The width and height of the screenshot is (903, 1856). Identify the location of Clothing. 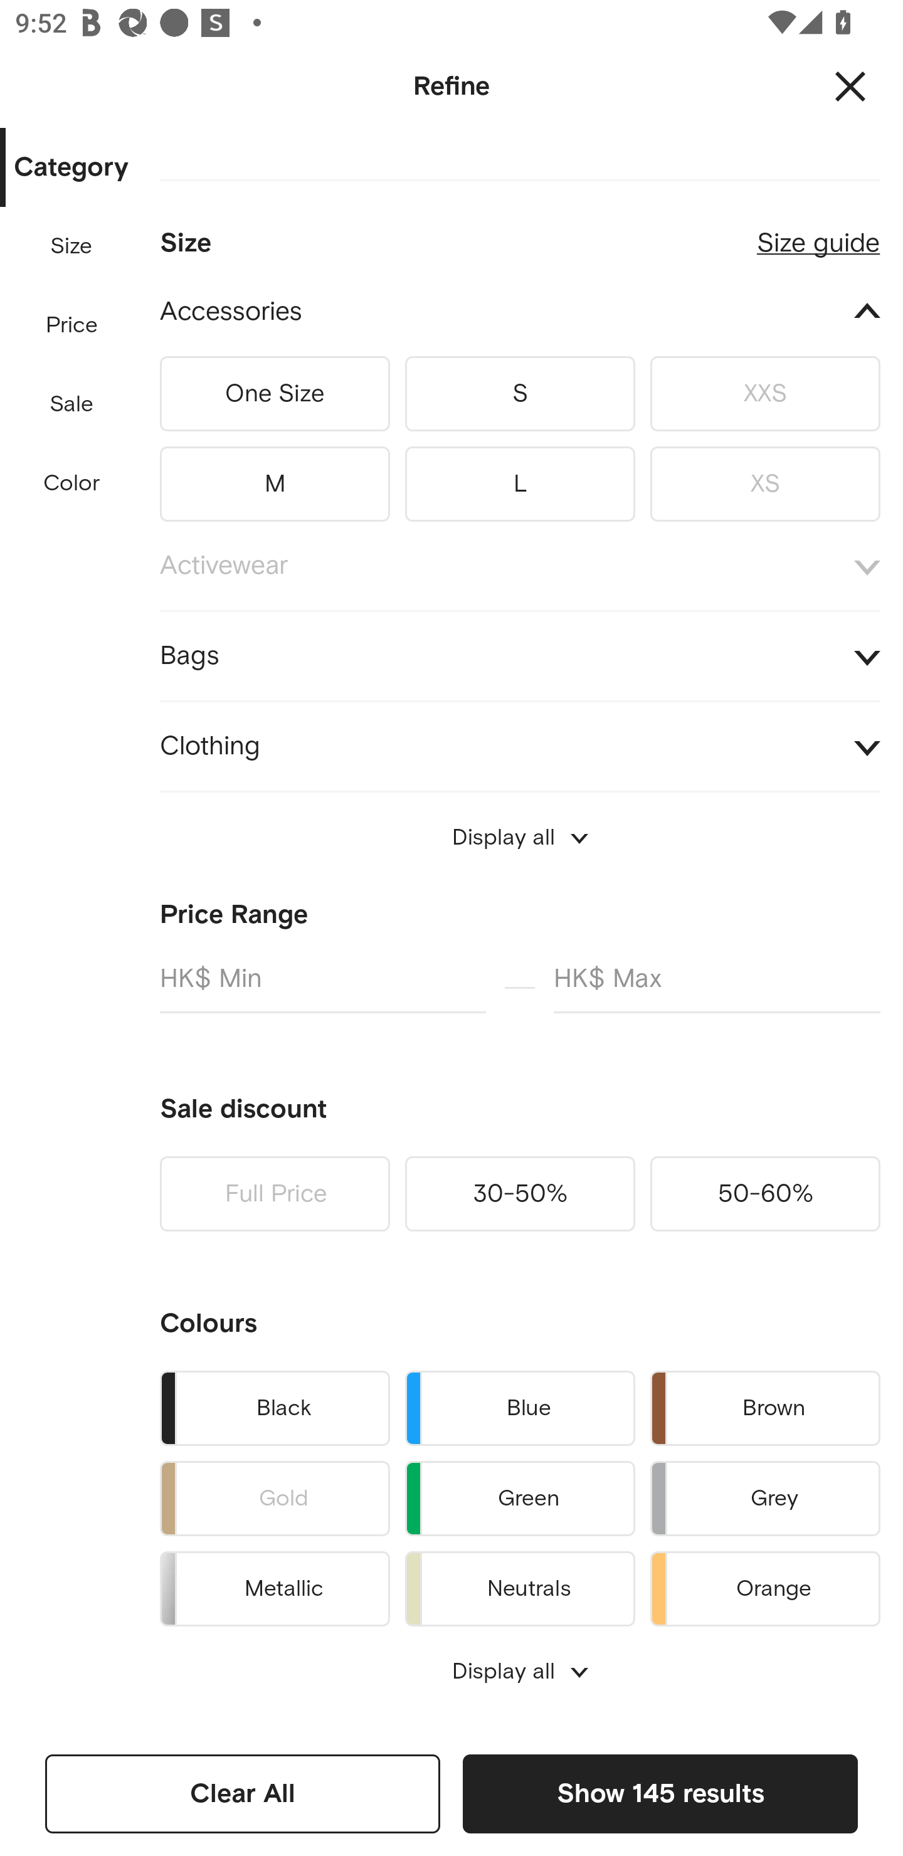
(520, 746).